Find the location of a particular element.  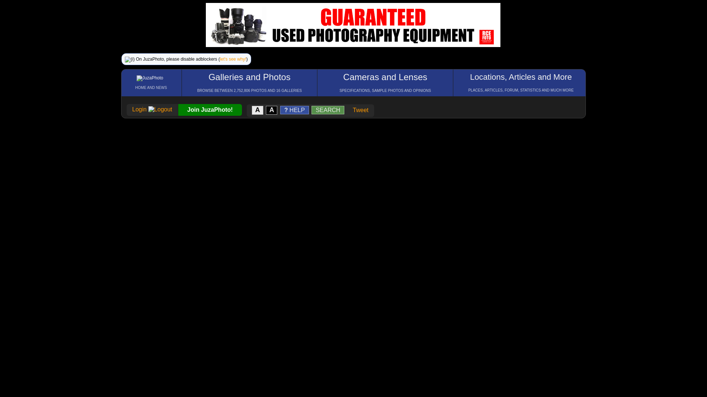

Login is located at coordinates (152, 109).